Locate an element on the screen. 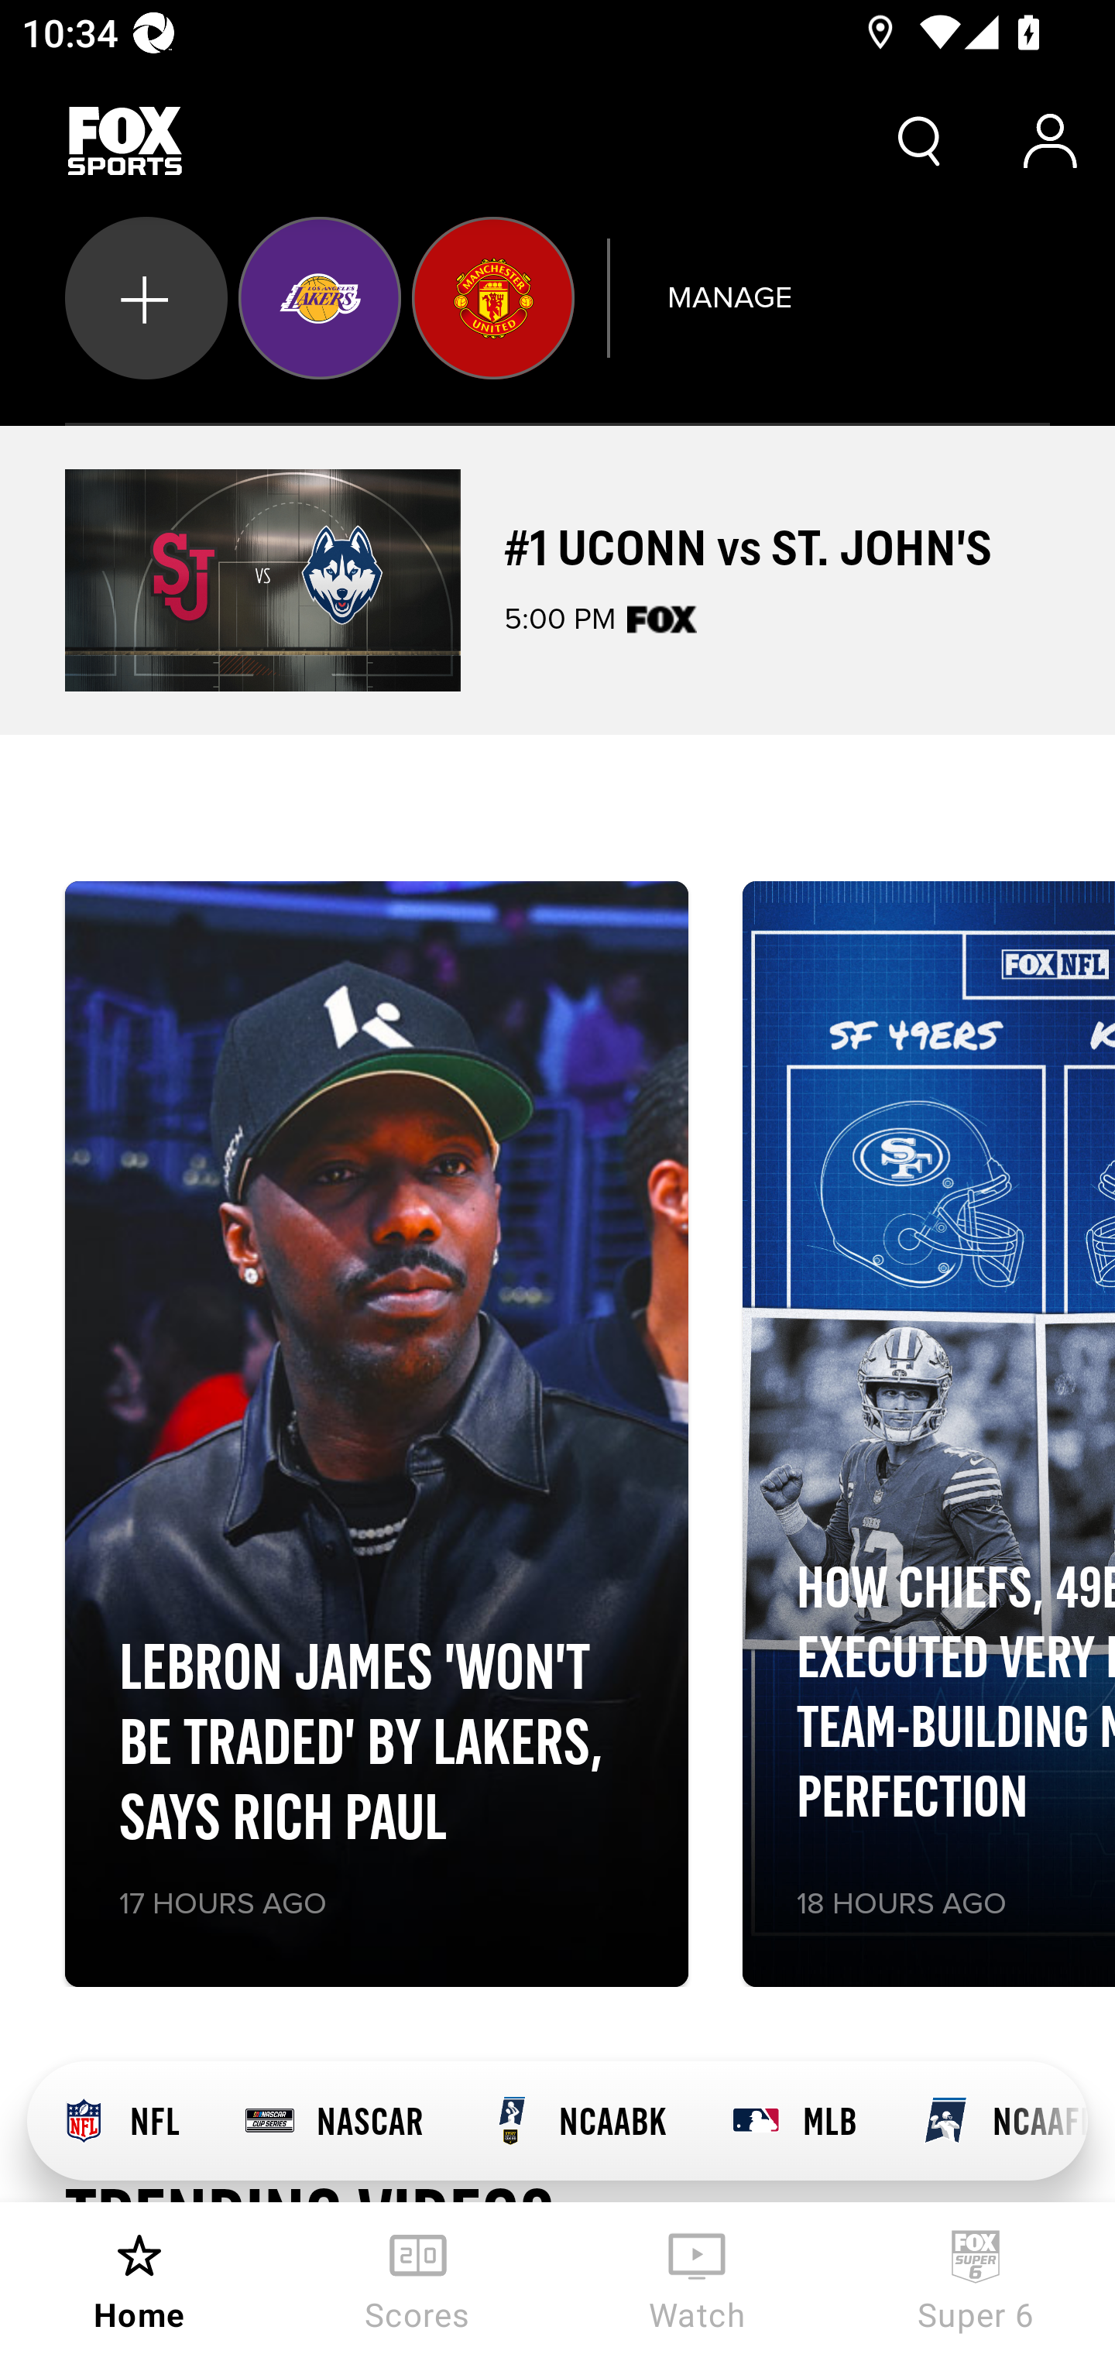  Super 6 is located at coordinates (976, 2278).